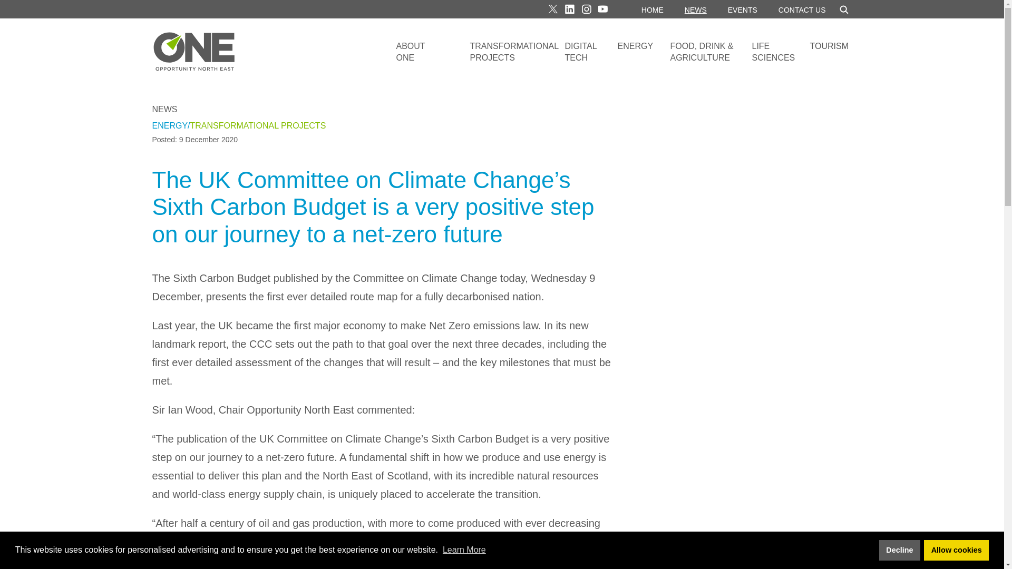 The width and height of the screenshot is (1012, 569). Describe the element at coordinates (464, 549) in the screenshot. I see `Learn More` at that location.